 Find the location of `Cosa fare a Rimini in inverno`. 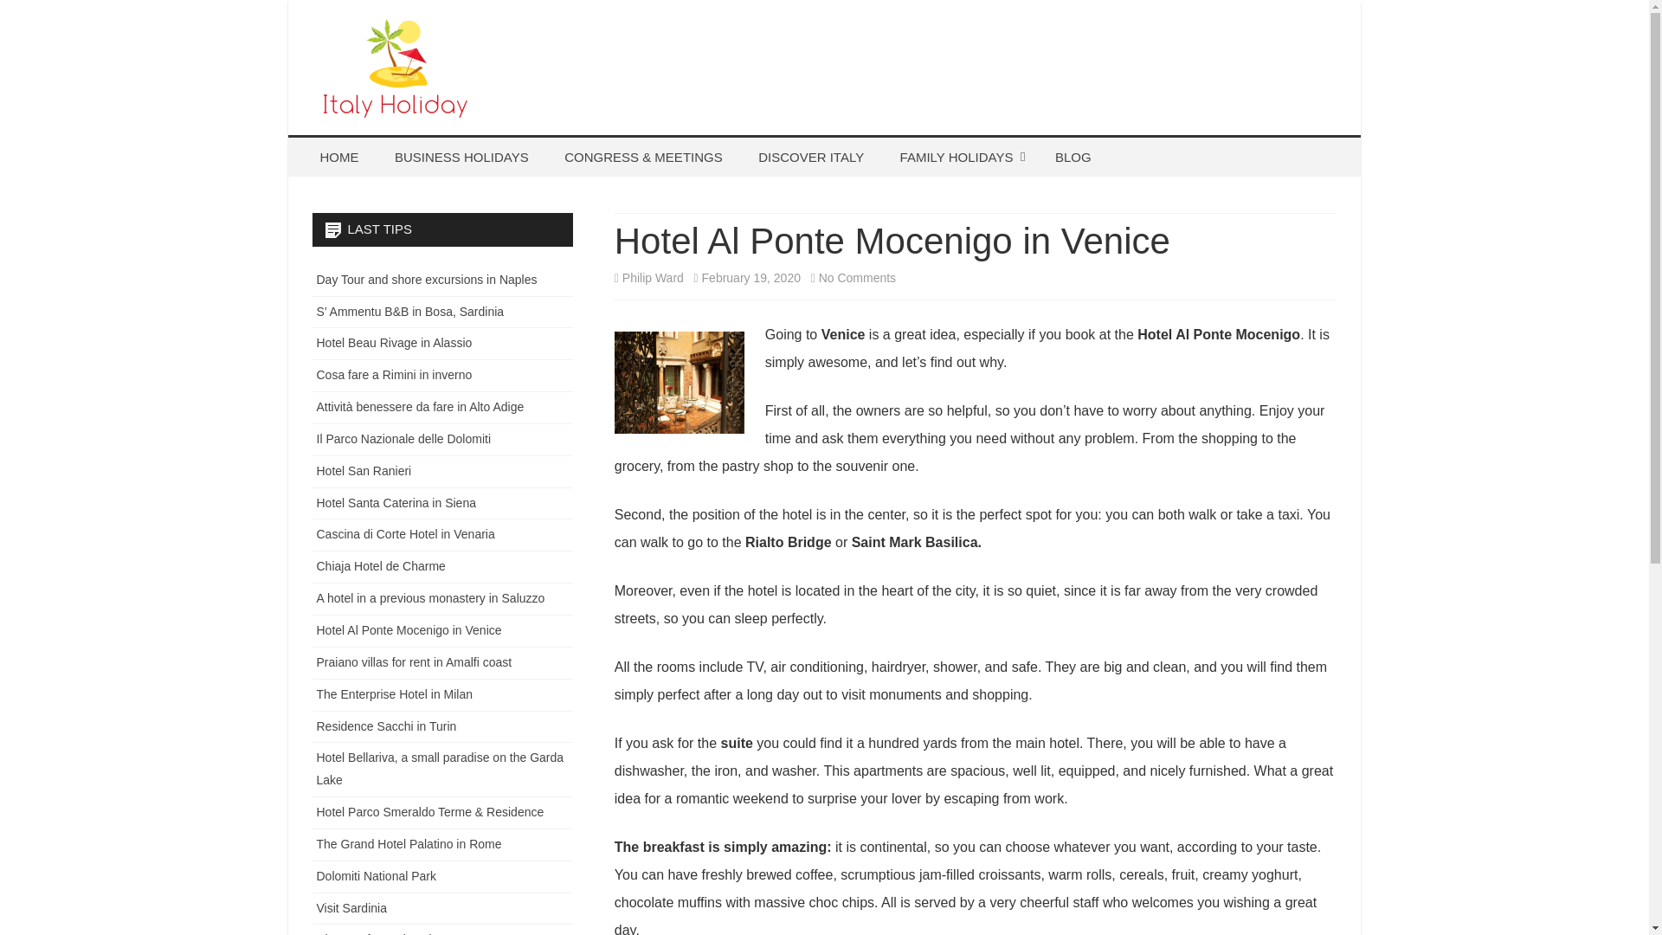

Cosa fare a Rimini in inverno is located at coordinates (395, 374).